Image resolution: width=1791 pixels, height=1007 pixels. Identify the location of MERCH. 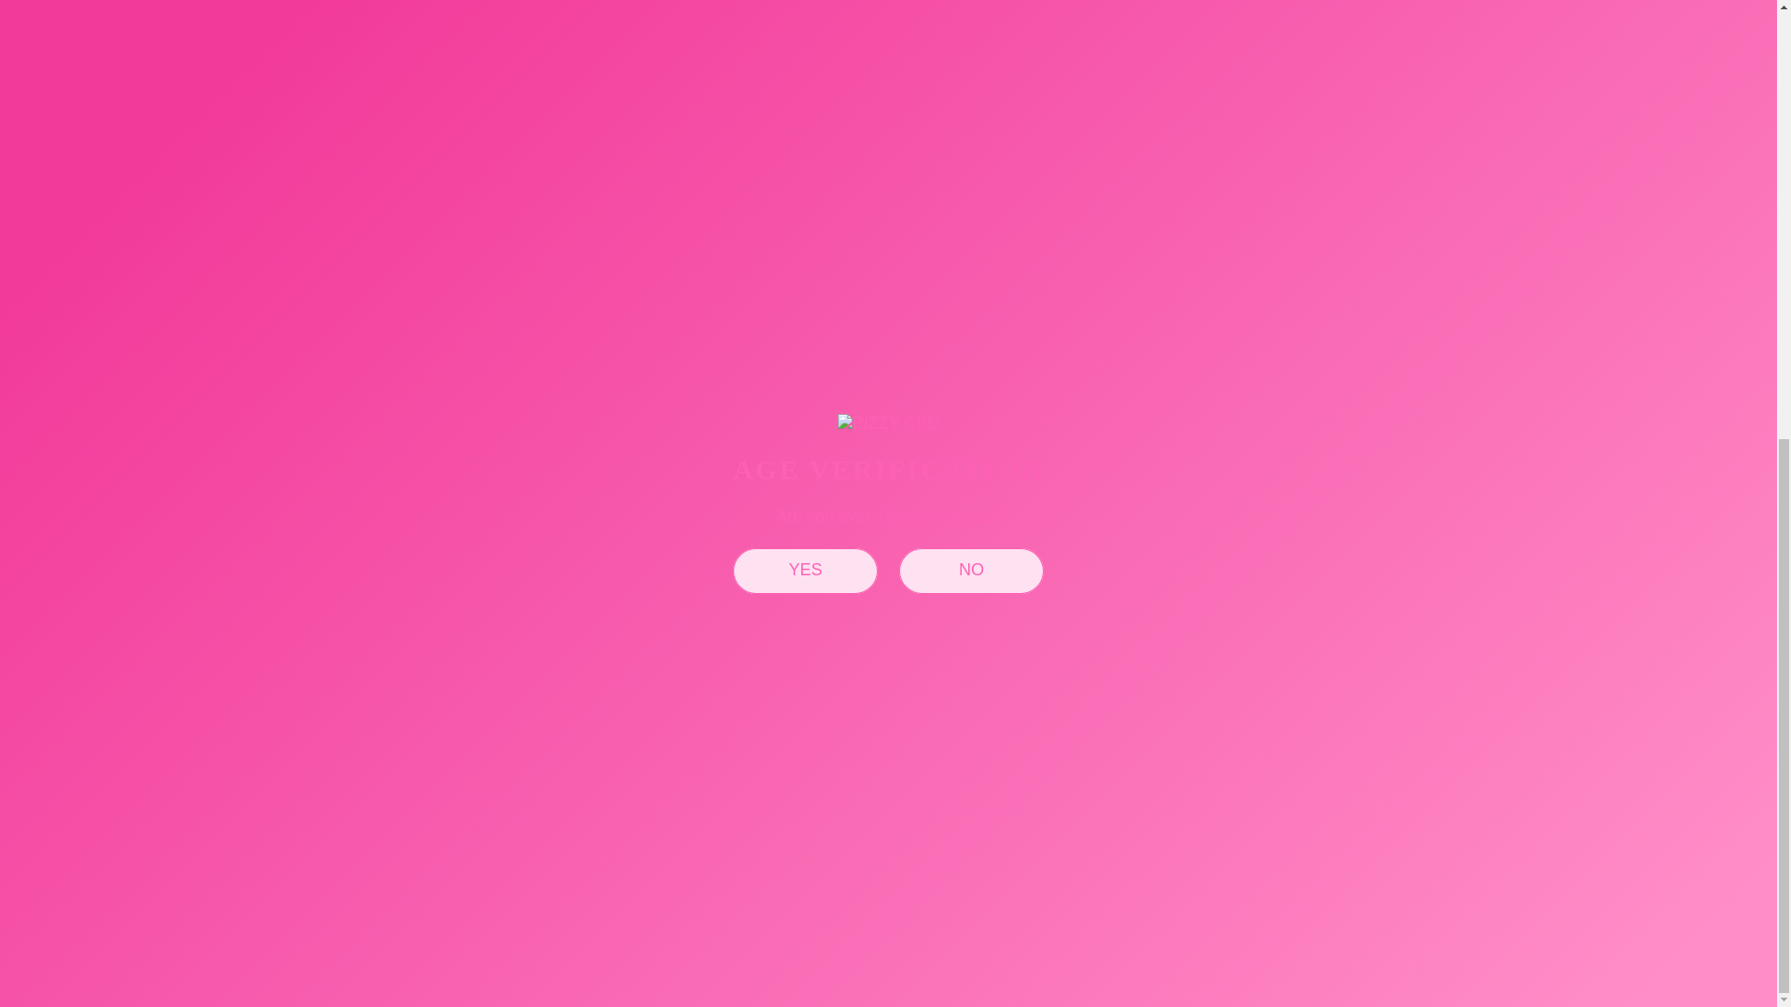
(651, 740).